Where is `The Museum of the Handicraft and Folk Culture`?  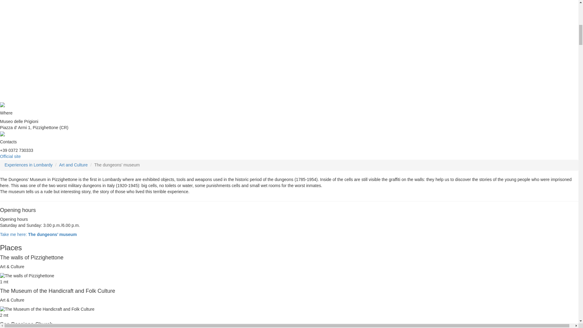
The Museum of the Handicraft and Folk Culture is located at coordinates (47, 309).